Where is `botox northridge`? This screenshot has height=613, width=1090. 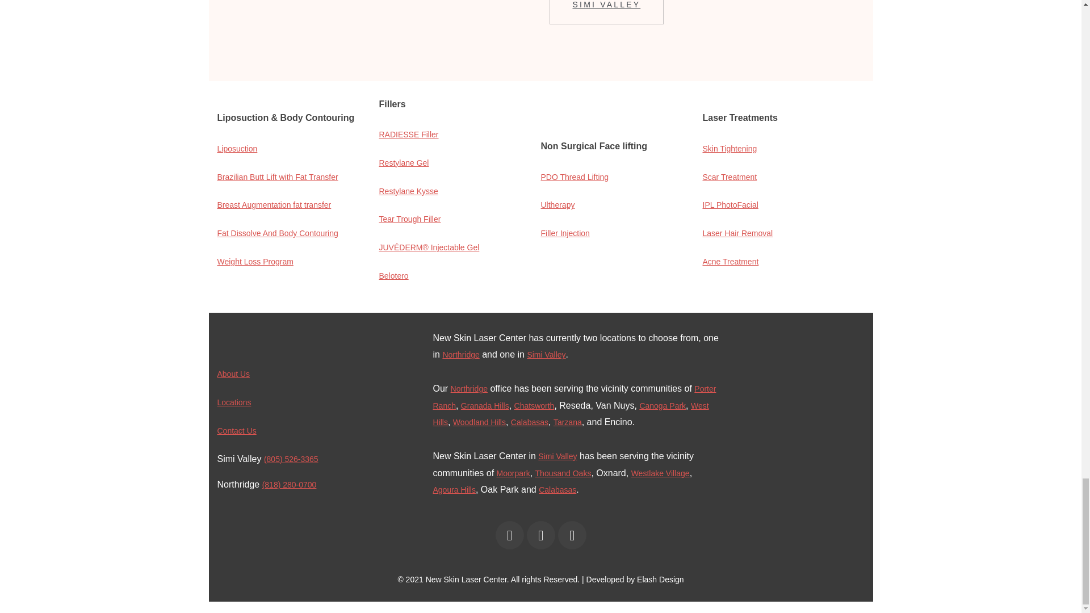
botox northridge is located at coordinates (461, 354).